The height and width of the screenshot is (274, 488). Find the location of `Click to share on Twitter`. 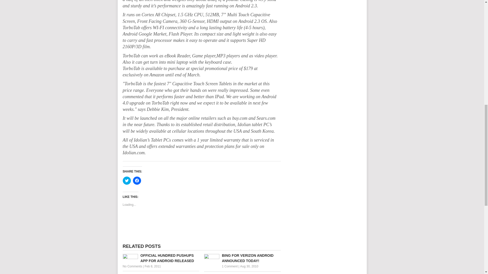

Click to share on Twitter is located at coordinates (127, 180).